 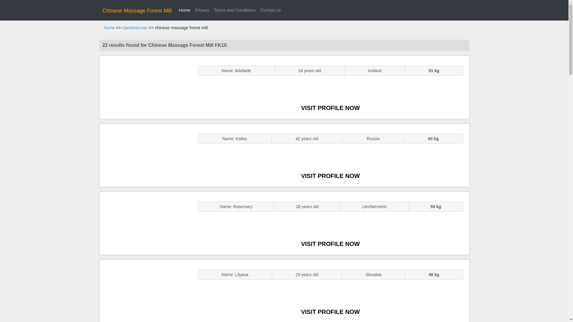 What do you see at coordinates (146, 223) in the screenshot?
I see `Sexy` at bounding box center [146, 223].